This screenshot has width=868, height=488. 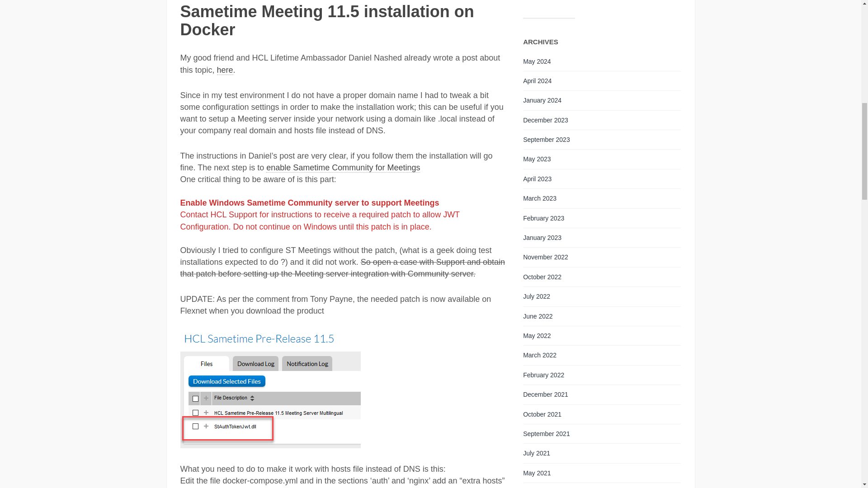 What do you see at coordinates (546, 257) in the screenshot?
I see `November 2022` at bounding box center [546, 257].